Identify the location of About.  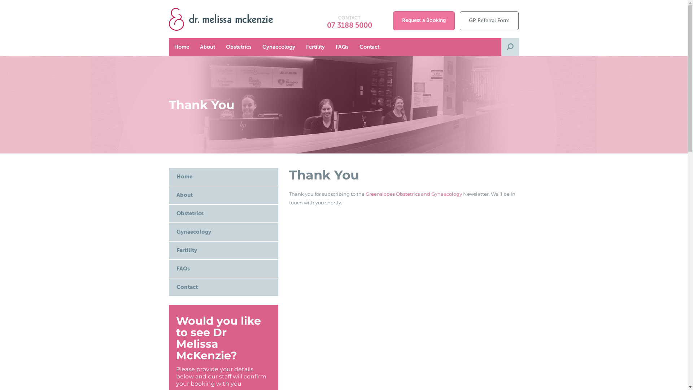
(224, 195).